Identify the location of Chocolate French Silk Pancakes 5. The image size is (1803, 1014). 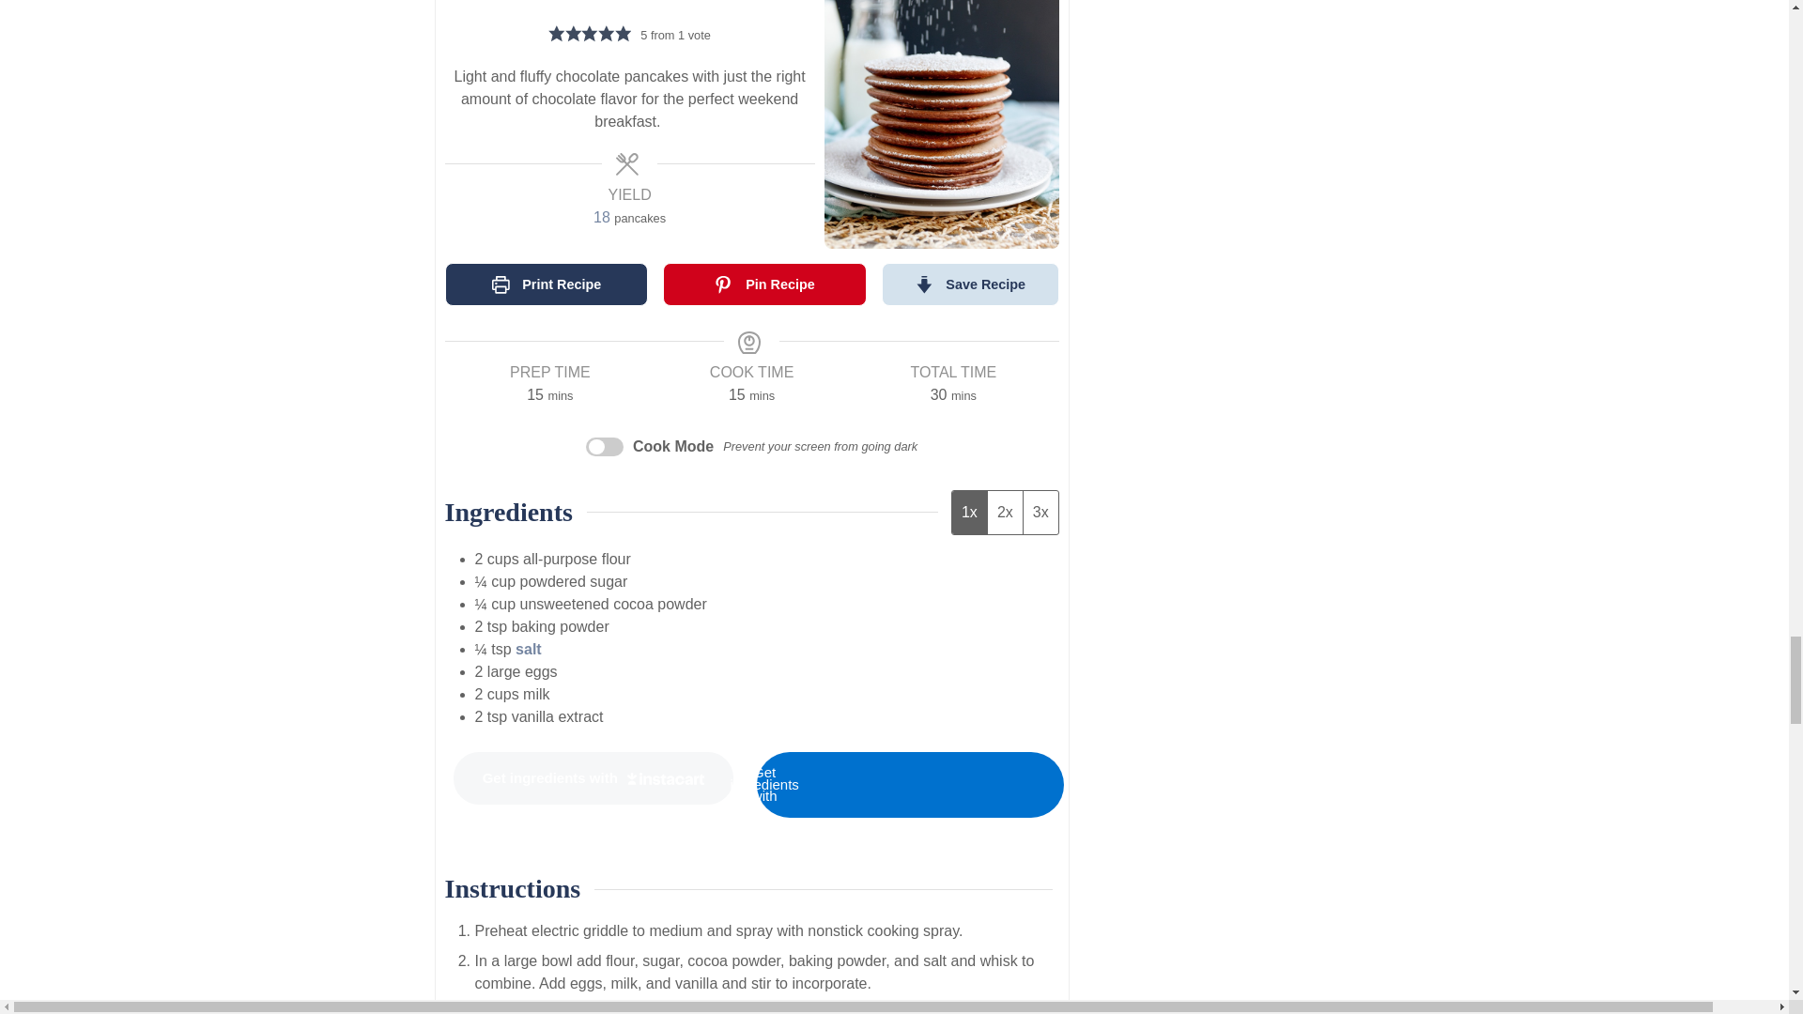
(945, 785).